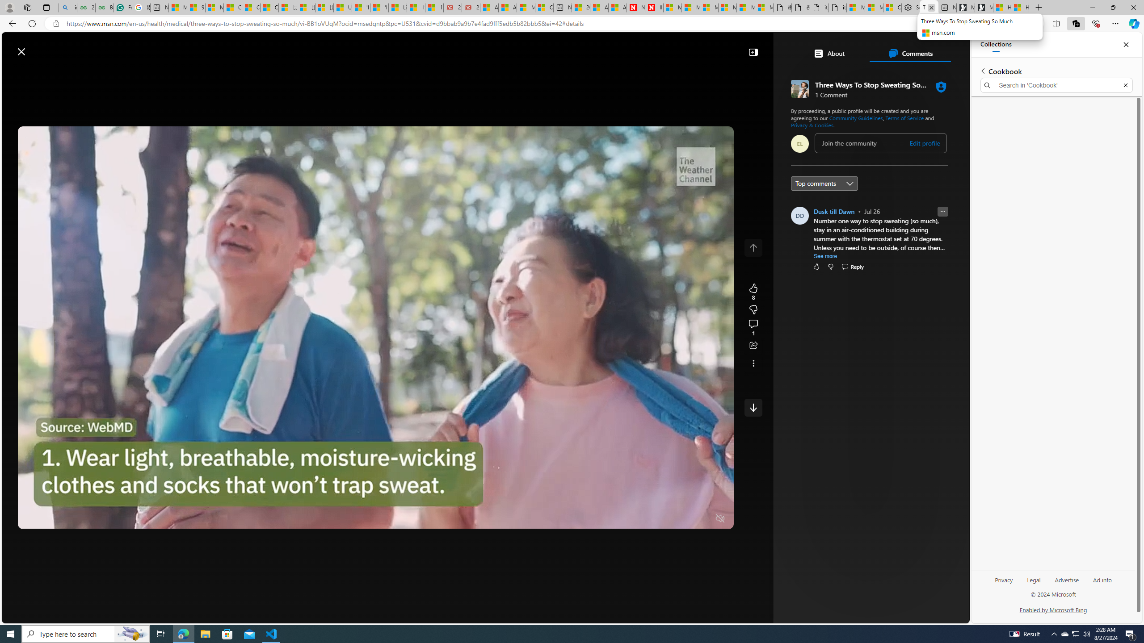  Describe the element at coordinates (882, 172) in the screenshot. I see `Fix Boat Bliss` at that location.